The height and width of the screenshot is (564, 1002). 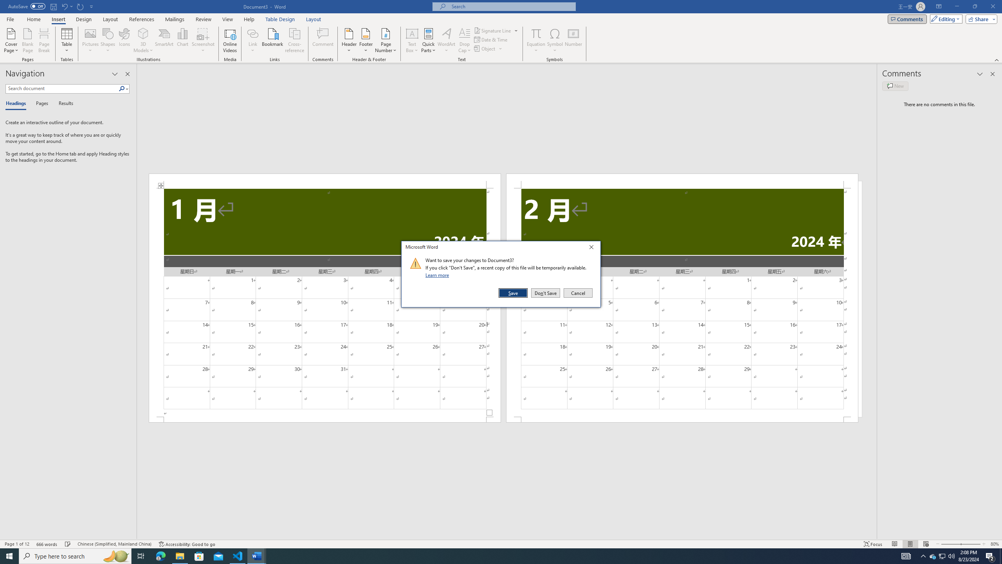 I want to click on Show desktop, so click(x=1001, y=556).